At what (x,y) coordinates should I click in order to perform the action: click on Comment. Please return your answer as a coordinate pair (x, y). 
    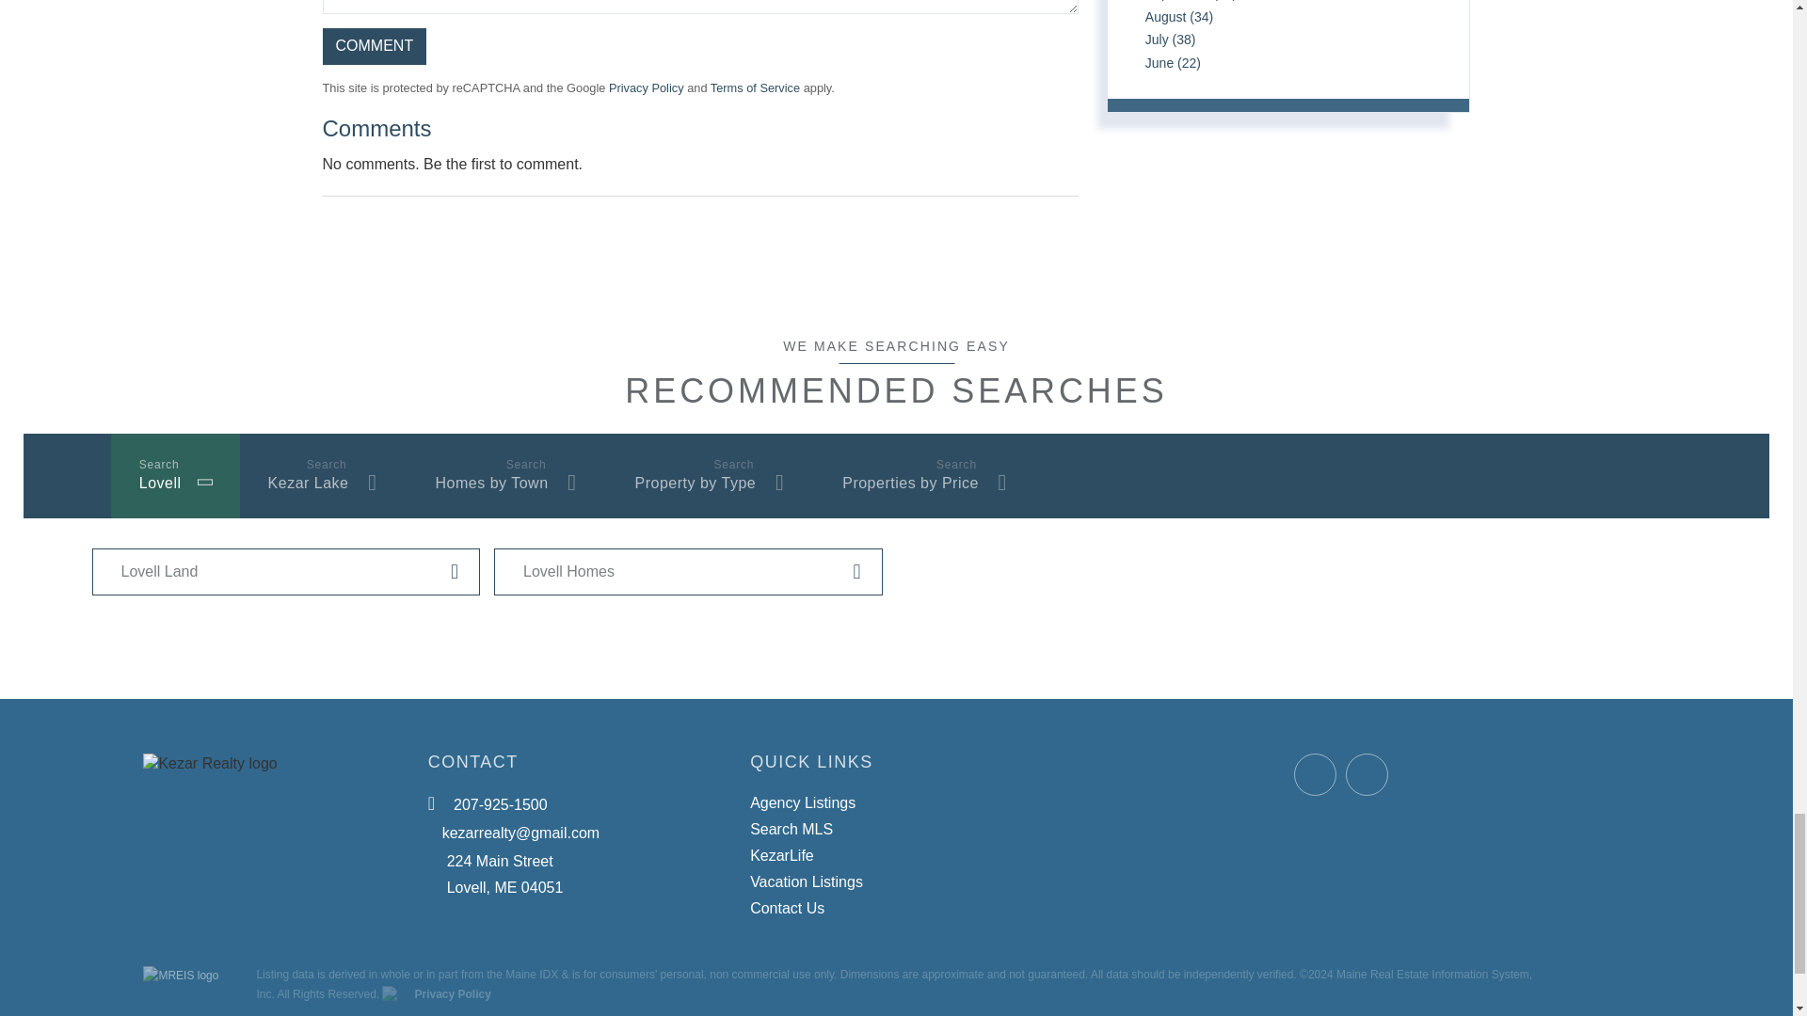
    Looking at the image, I should click on (374, 47).